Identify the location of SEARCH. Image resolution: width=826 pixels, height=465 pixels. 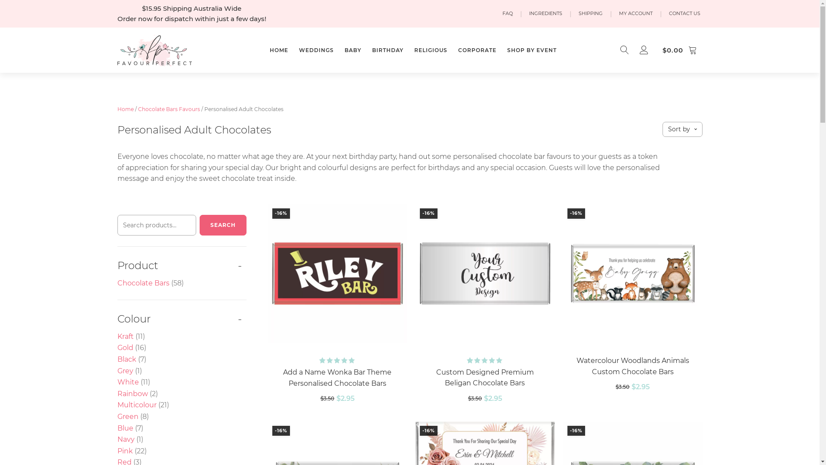
(223, 225).